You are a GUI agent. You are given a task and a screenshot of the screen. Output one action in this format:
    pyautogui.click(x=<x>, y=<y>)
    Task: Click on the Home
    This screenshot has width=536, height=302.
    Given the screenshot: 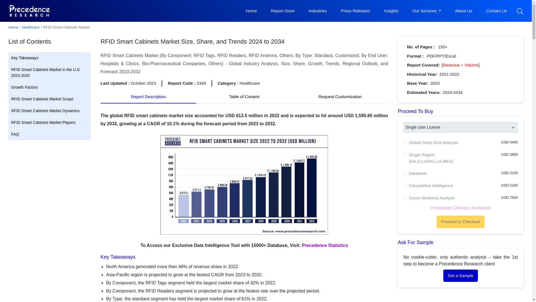 What is the action you would take?
    pyautogui.click(x=252, y=11)
    